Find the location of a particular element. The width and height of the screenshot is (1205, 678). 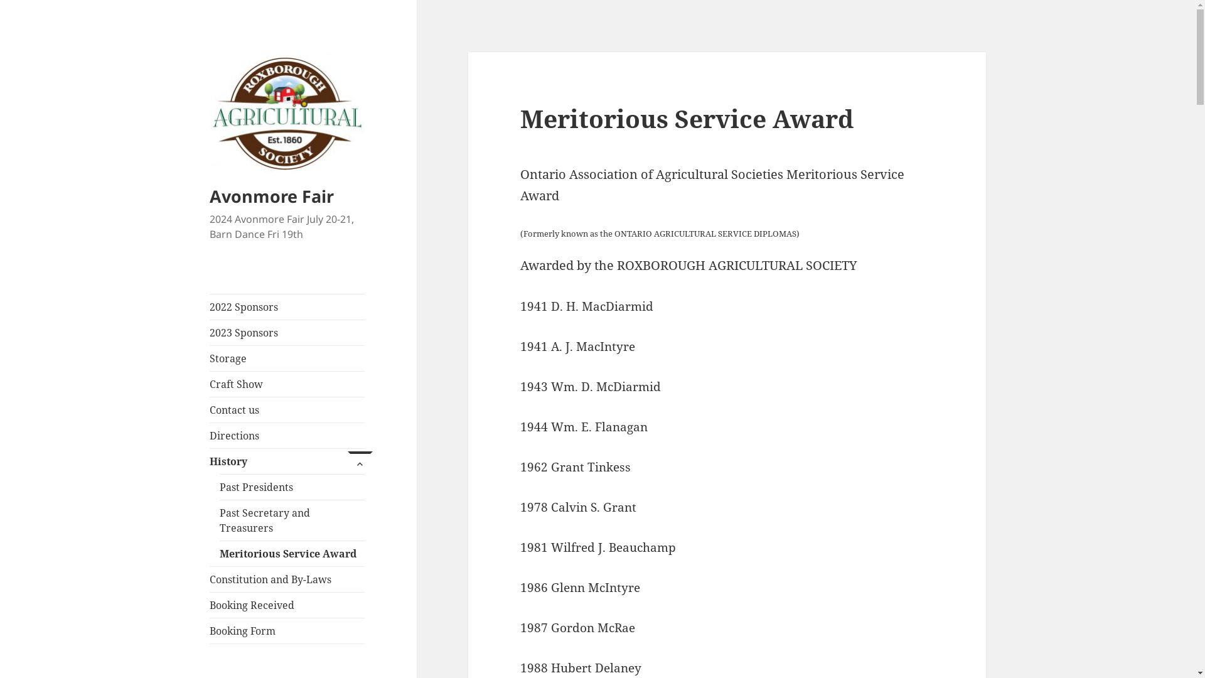

Craft Show is located at coordinates (287, 384).